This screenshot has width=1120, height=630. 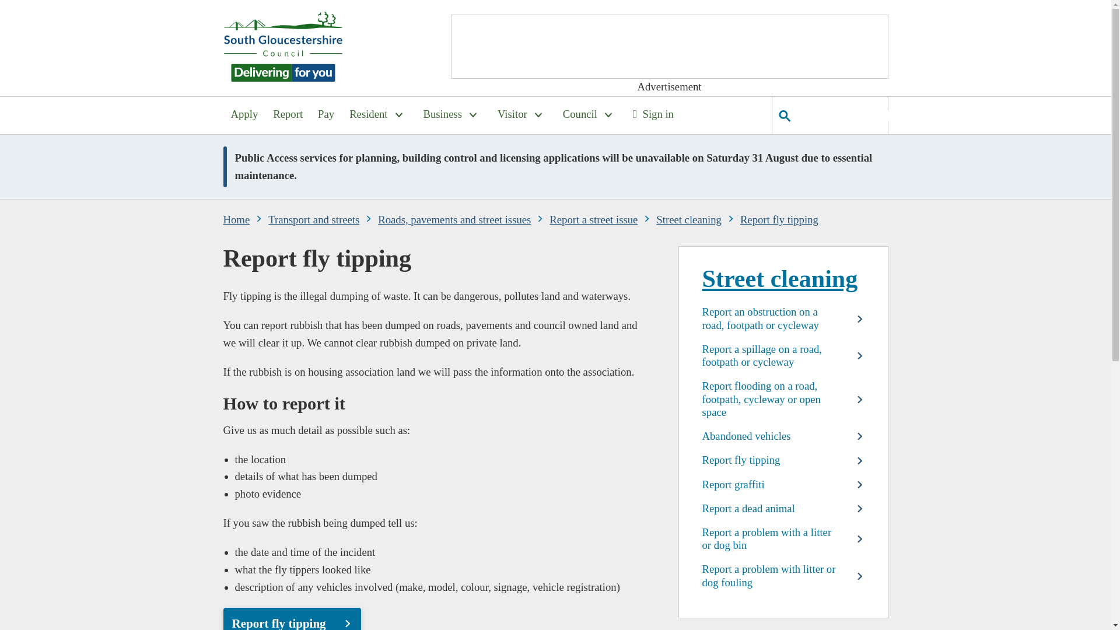 I want to click on search, so click(x=842, y=116).